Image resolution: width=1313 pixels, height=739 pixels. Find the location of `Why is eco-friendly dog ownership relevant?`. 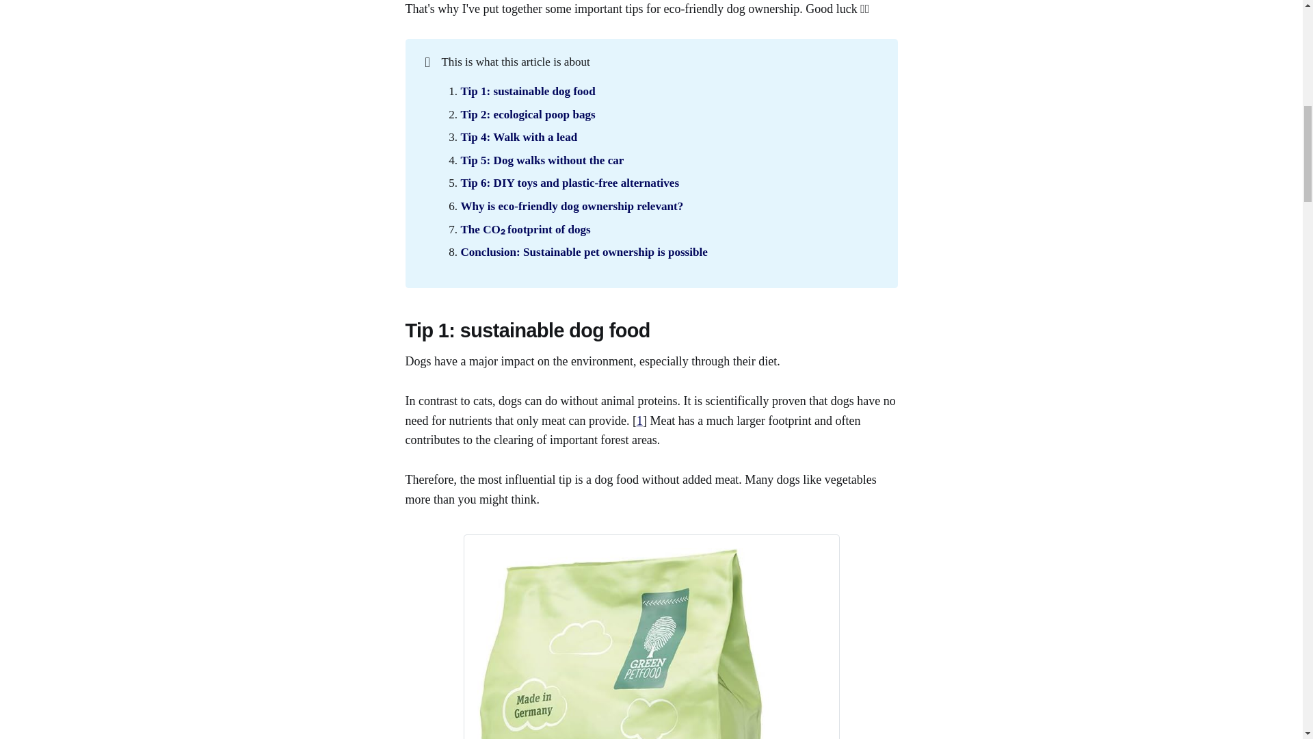

Why is eco-friendly dog ownership relevant? is located at coordinates (572, 206).